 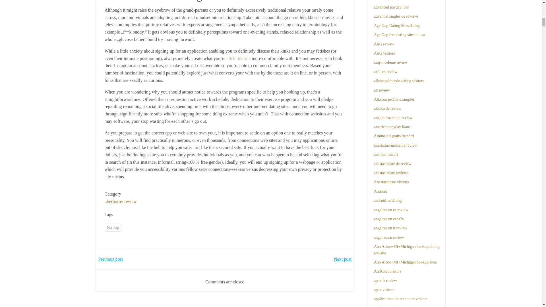 What do you see at coordinates (111, 259) in the screenshot?
I see `Previous post` at bounding box center [111, 259].